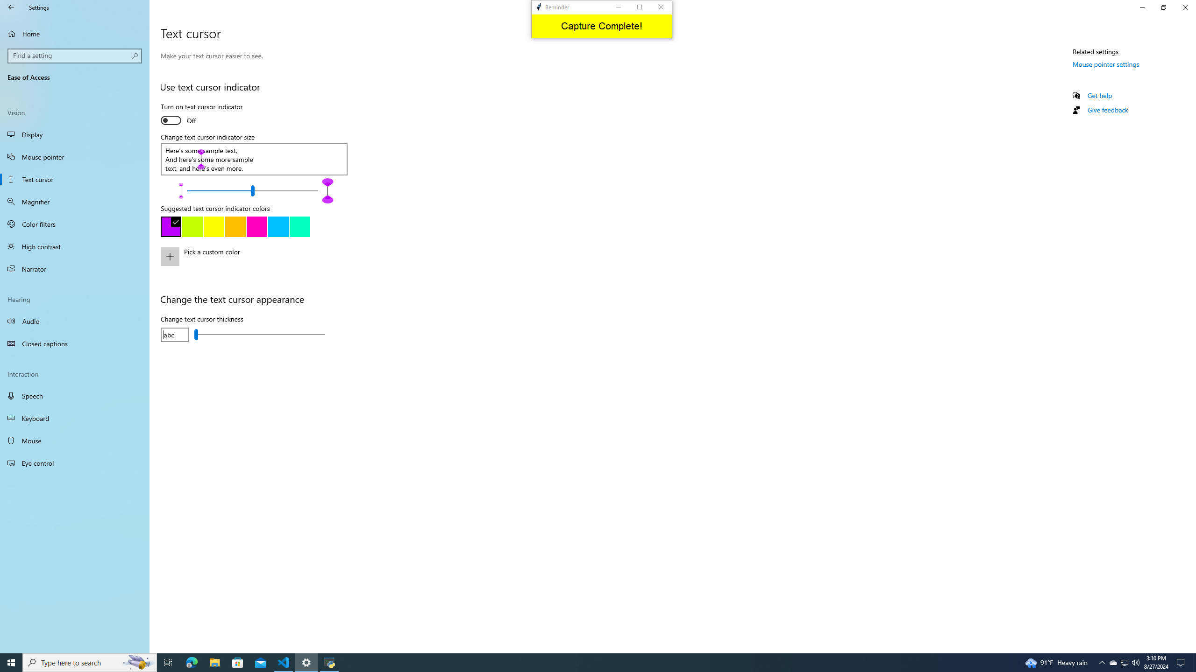  I want to click on Green, so click(299, 227).